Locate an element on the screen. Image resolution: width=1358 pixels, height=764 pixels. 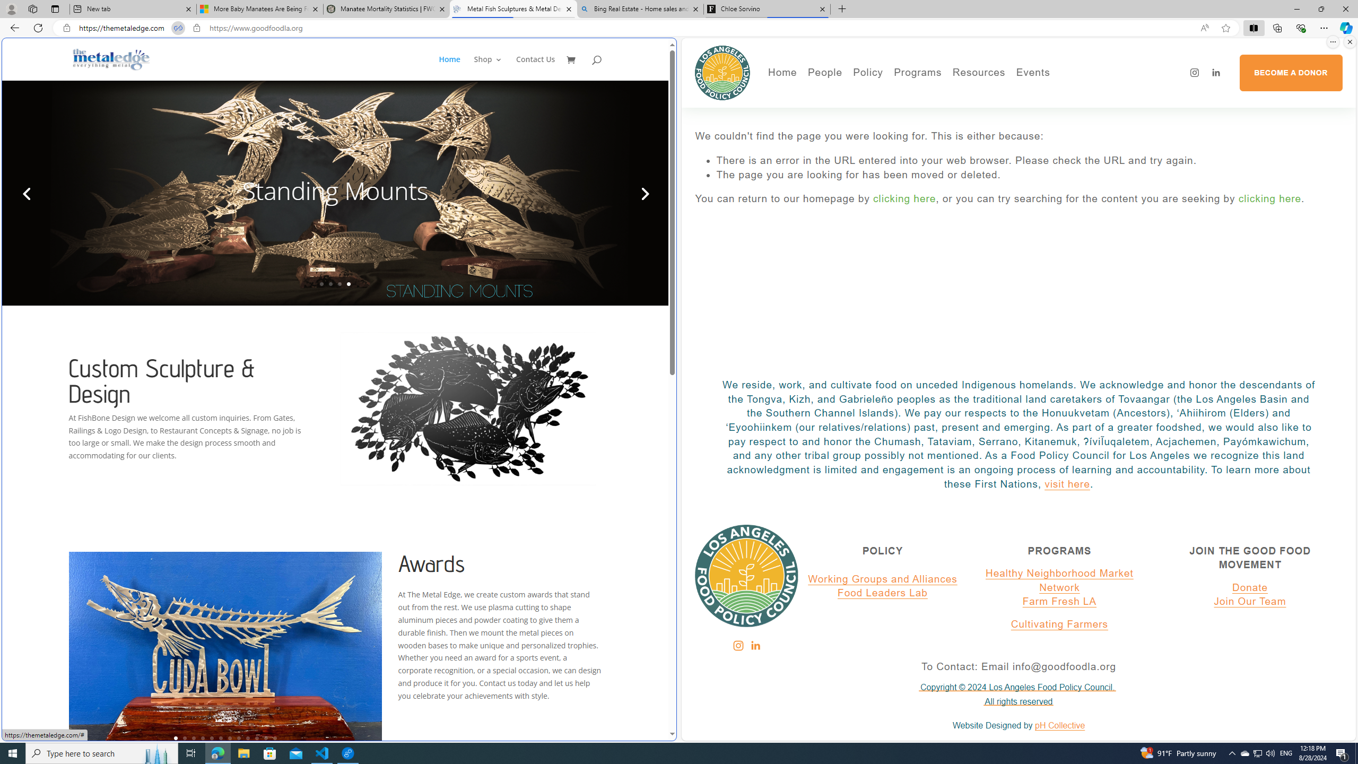
Shop3 is located at coordinates (494, 68).